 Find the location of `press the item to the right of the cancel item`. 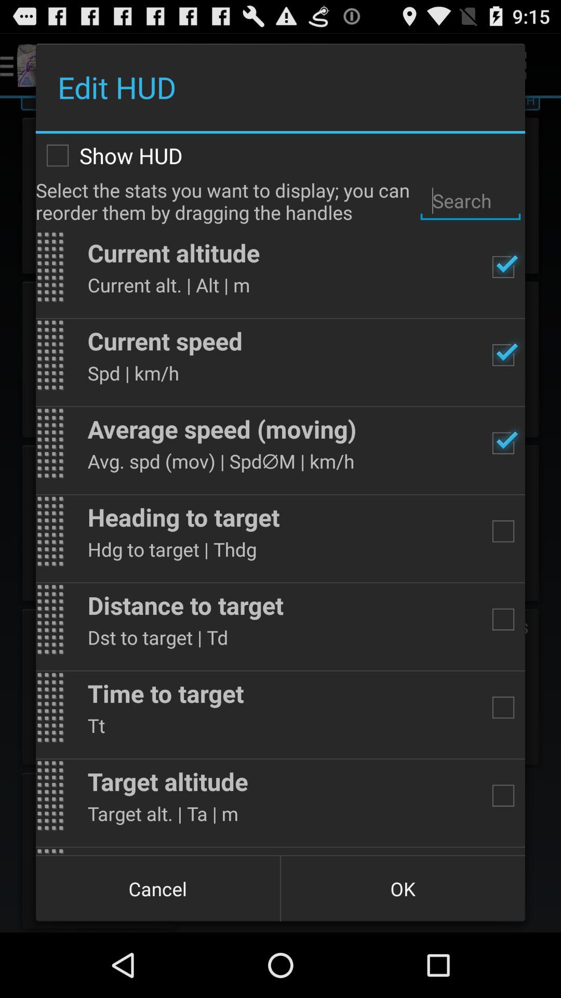

press the item to the right of the cancel item is located at coordinates (403, 889).